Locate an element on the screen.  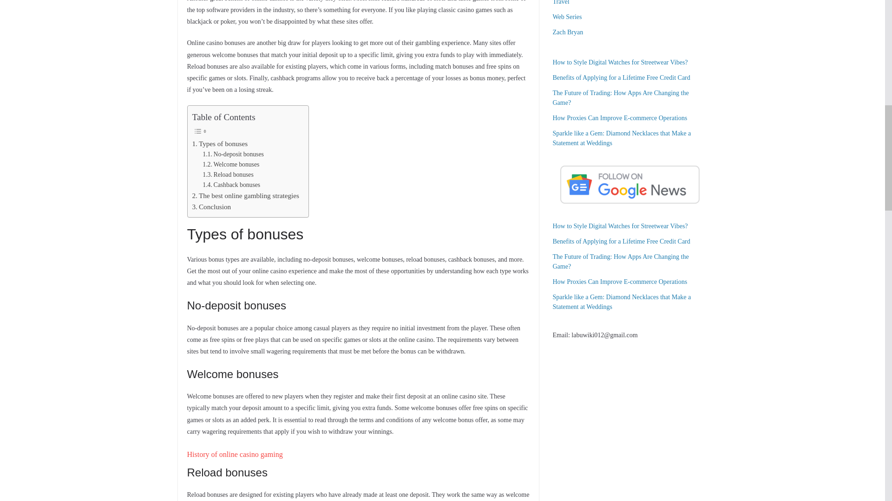
Types of bonuses is located at coordinates (220, 144).